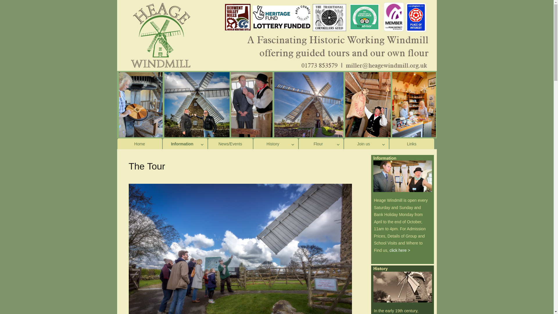 Image resolution: width=558 pixels, height=314 pixels. Describe the element at coordinates (139, 144) in the screenshot. I see `Home` at that location.